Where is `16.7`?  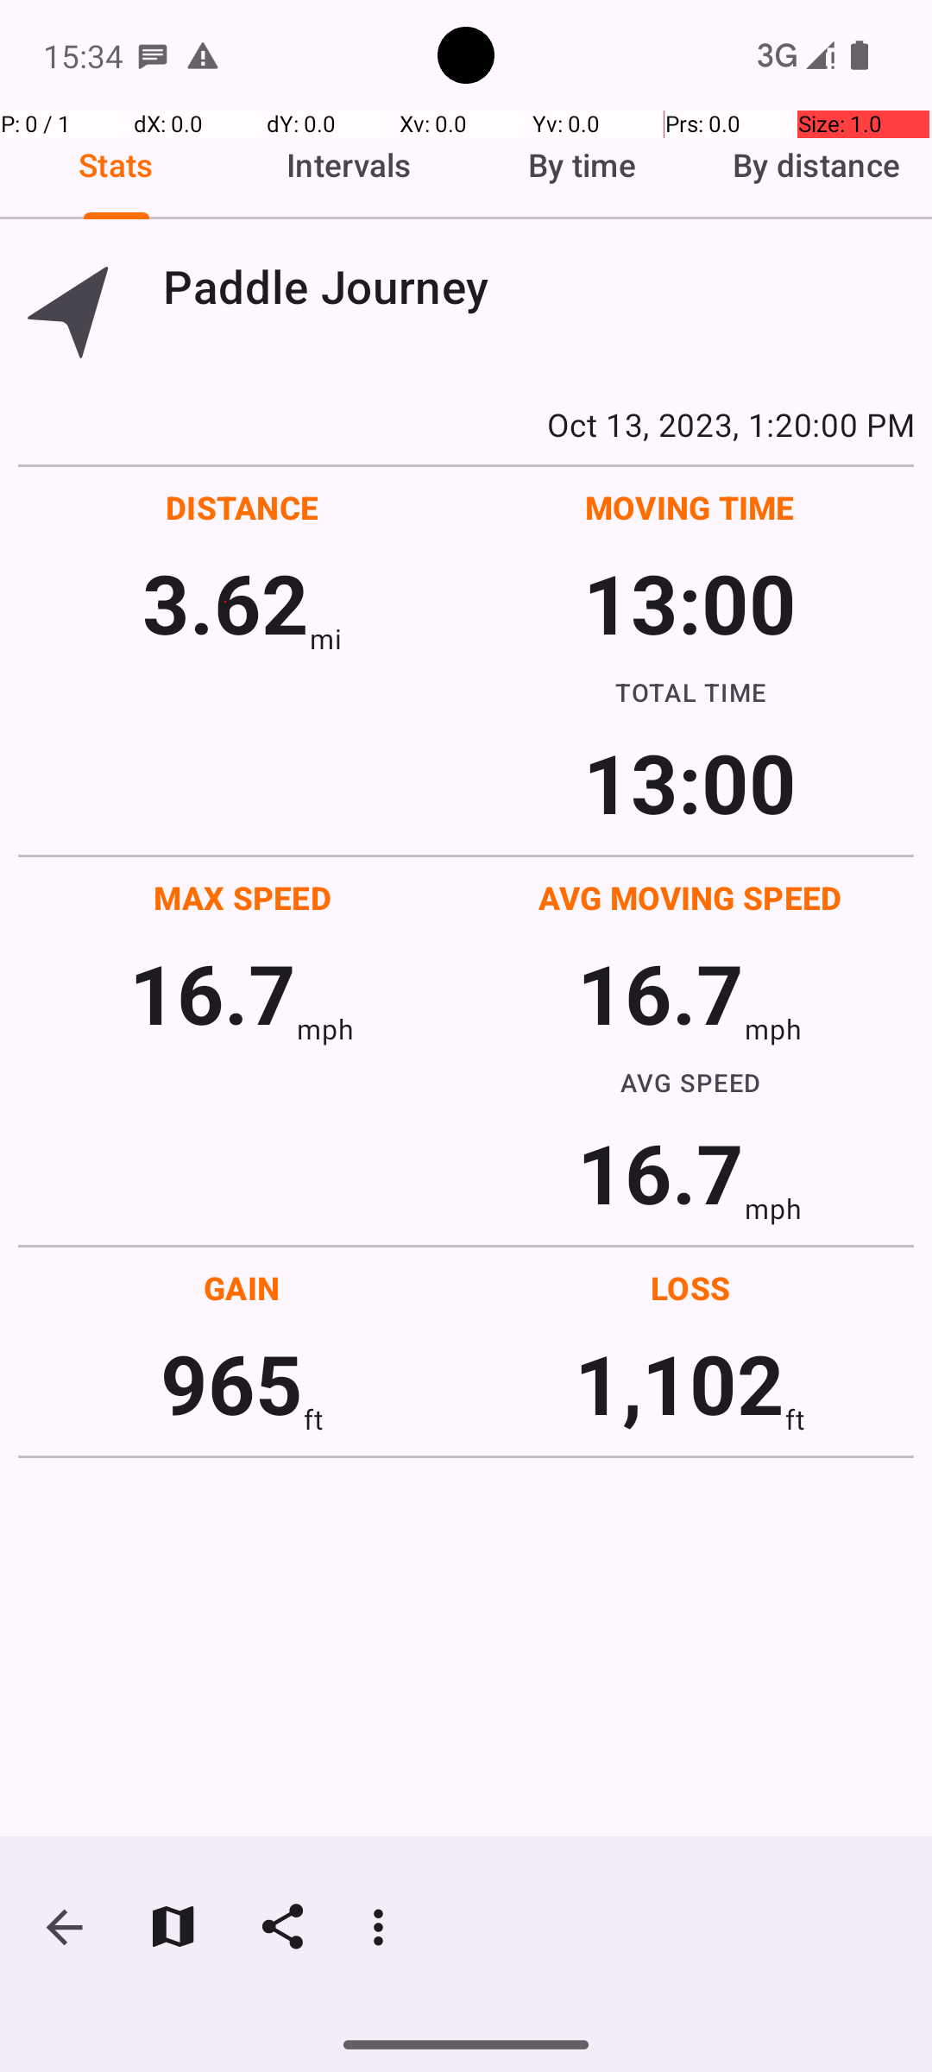 16.7 is located at coordinates (212, 993).